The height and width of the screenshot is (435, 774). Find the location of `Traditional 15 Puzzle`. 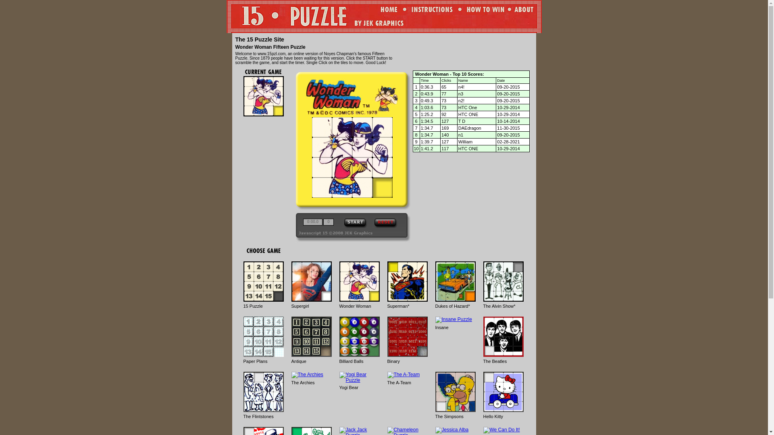

Traditional 15 Puzzle is located at coordinates (264, 282).